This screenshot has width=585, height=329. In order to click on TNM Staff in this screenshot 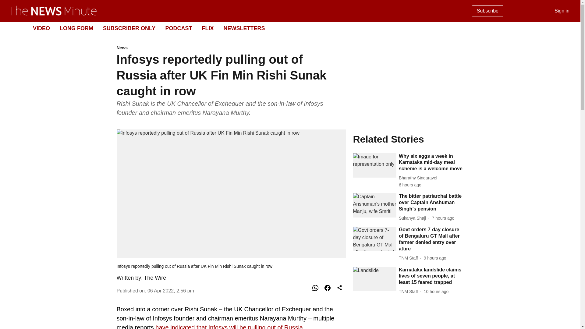, I will do `click(285, 29)`.